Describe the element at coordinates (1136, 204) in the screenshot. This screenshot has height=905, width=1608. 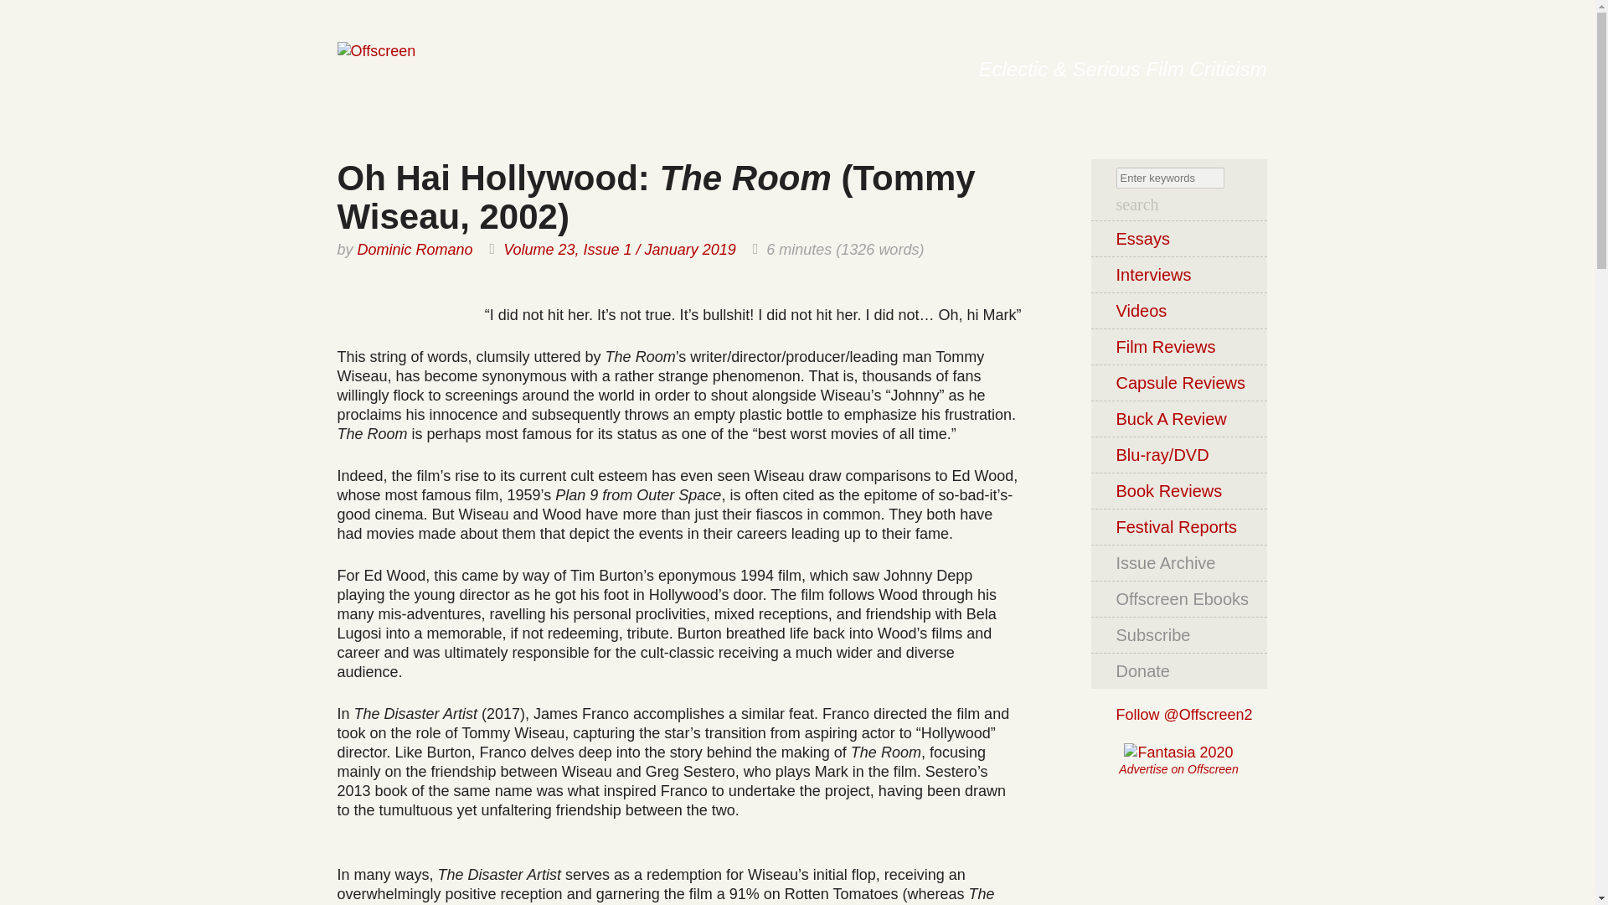
I see `search` at that location.